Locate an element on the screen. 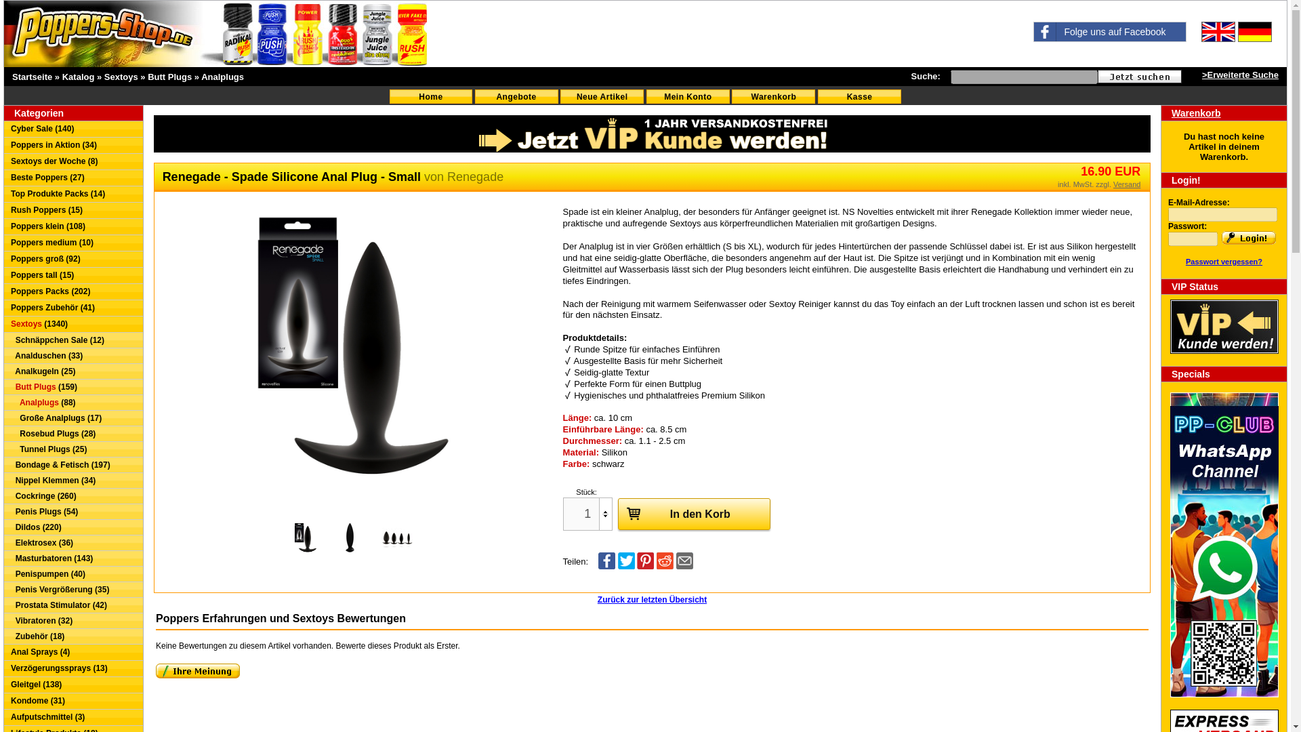 The image size is (1301, 732). 1 is located at coordinates (588, 514).